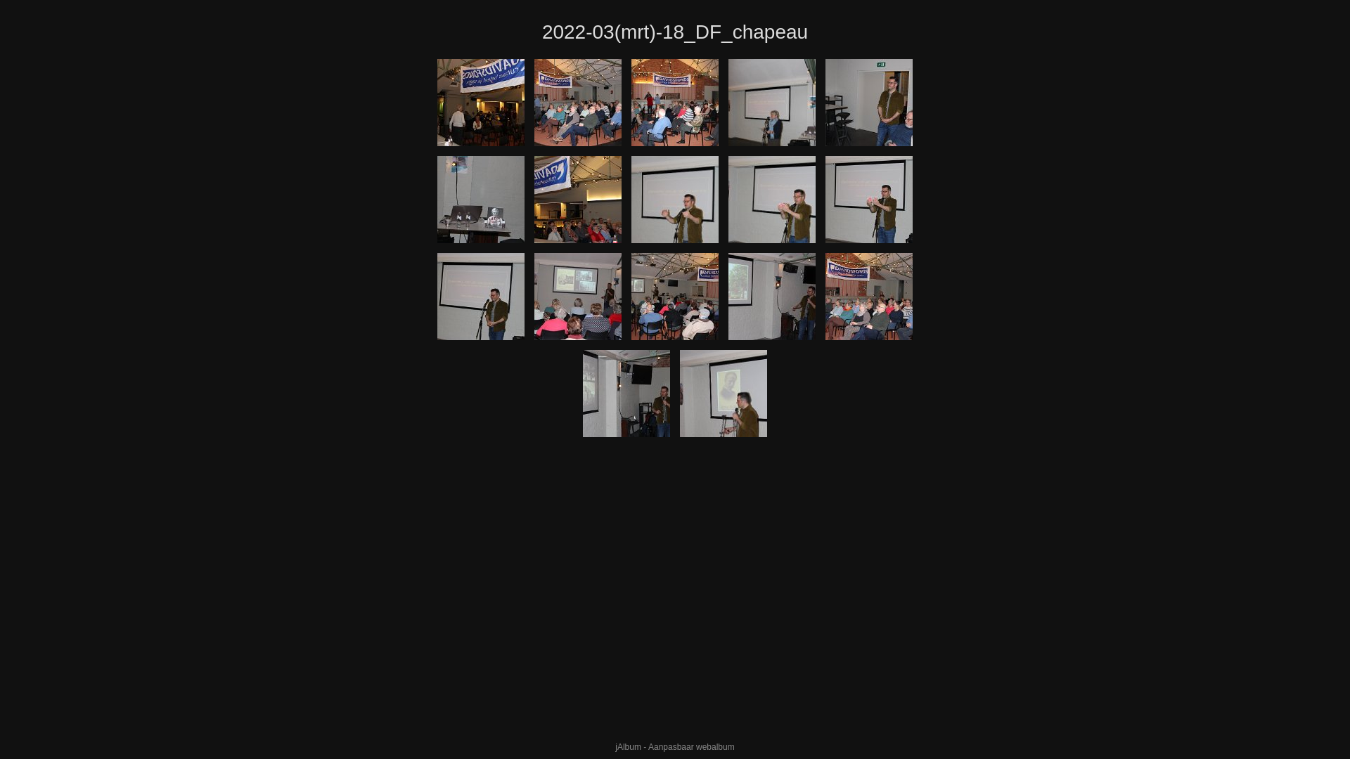  What do you see at coordinates (724, 394) in the screenshot?
I see `Chapeau 18.03.22_024` at bounding box center [724, 394].